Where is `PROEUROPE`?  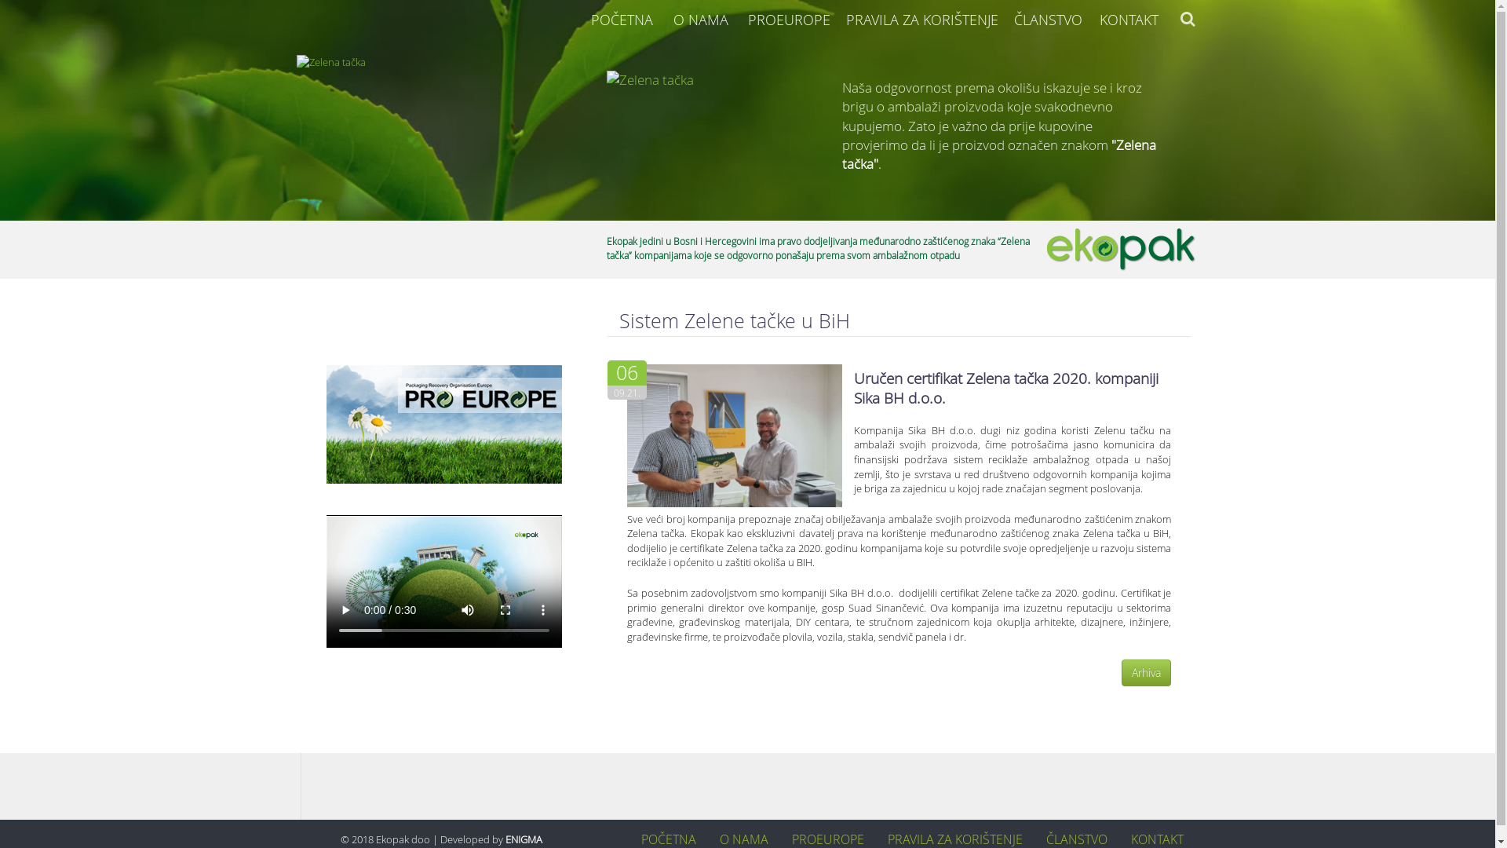 PROEUROPE is located at coordinates (788, 20).